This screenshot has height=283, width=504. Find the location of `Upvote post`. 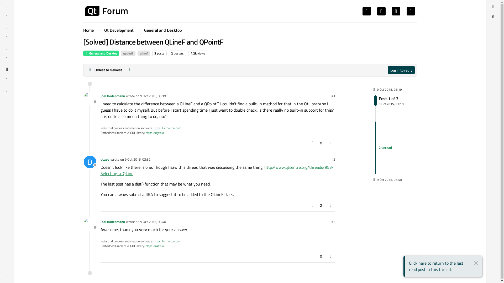

Upvote post is located at coordinates (390, 135).